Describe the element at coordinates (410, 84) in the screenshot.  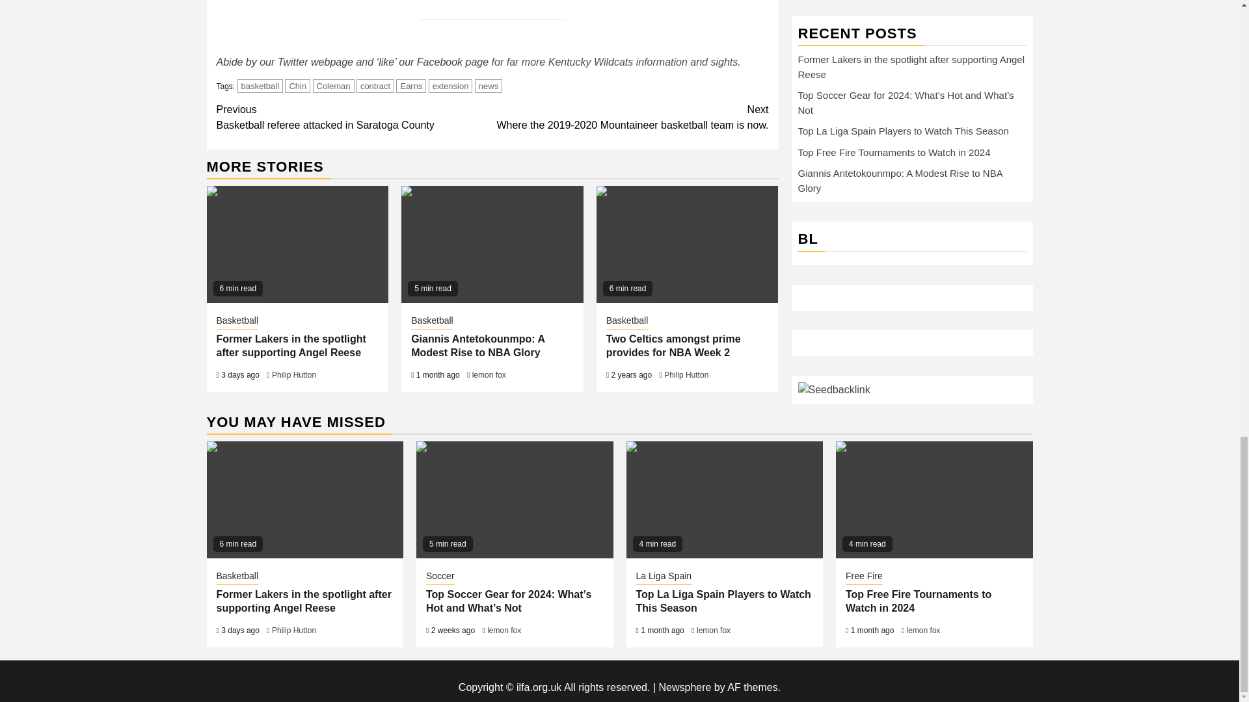
I see `Earns` at that location.